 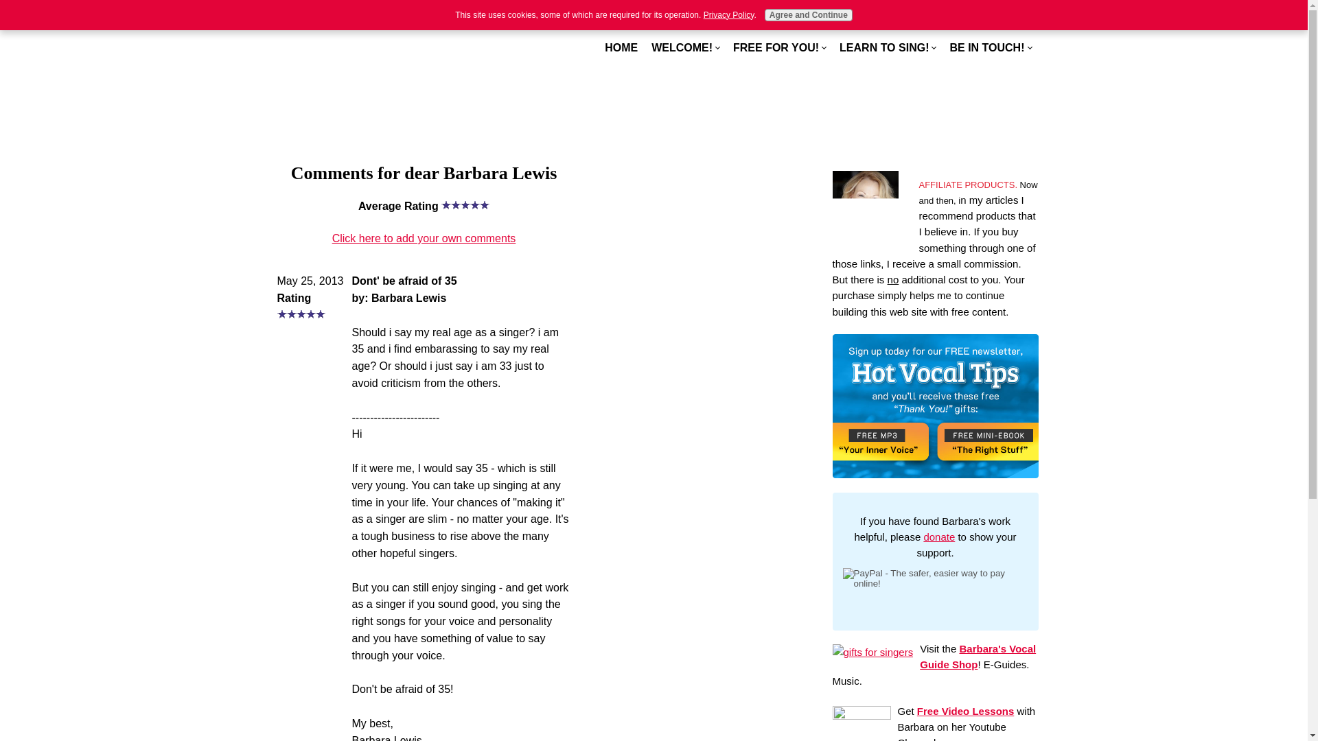 I want to click on donate, so click(x=939, y=537).